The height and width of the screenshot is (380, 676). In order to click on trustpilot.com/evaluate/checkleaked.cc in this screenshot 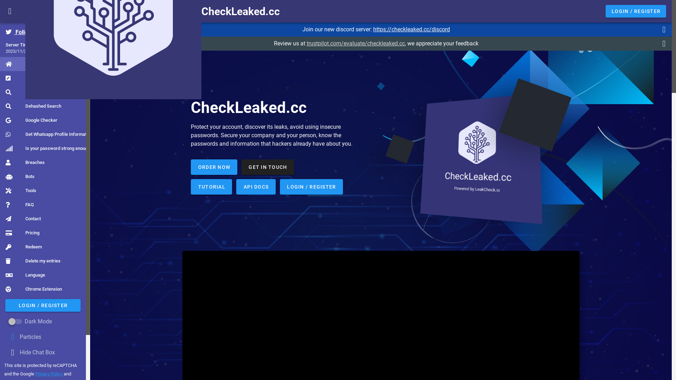, I will do `click(356, 44)`.